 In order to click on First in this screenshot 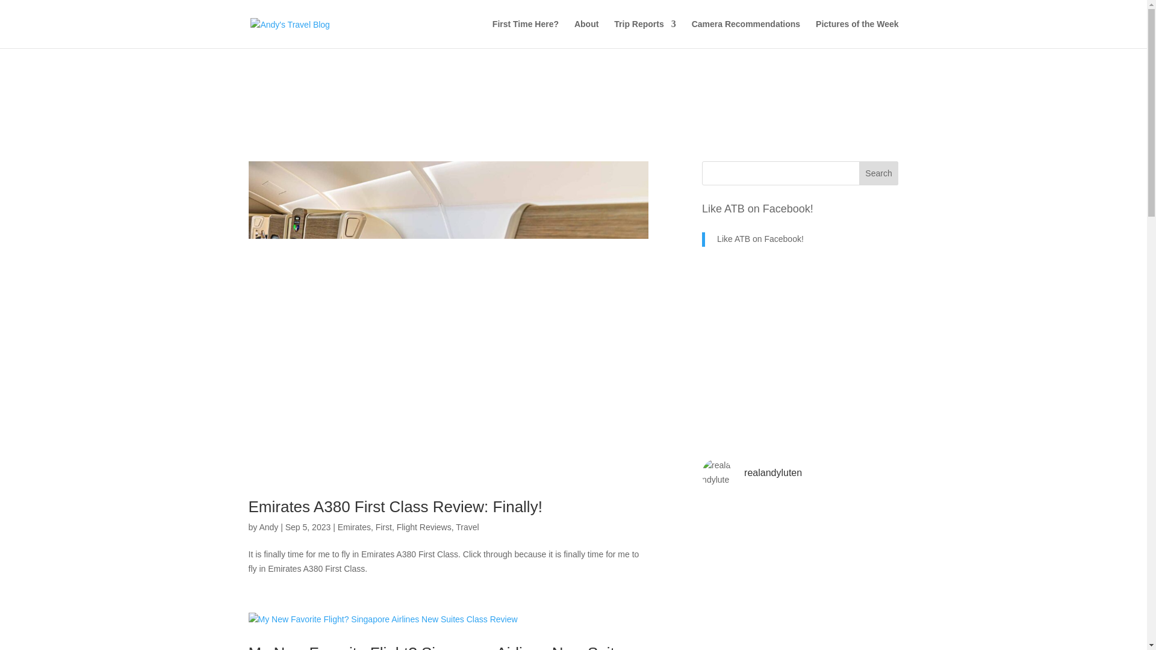, I will do `click(384, 527)`.